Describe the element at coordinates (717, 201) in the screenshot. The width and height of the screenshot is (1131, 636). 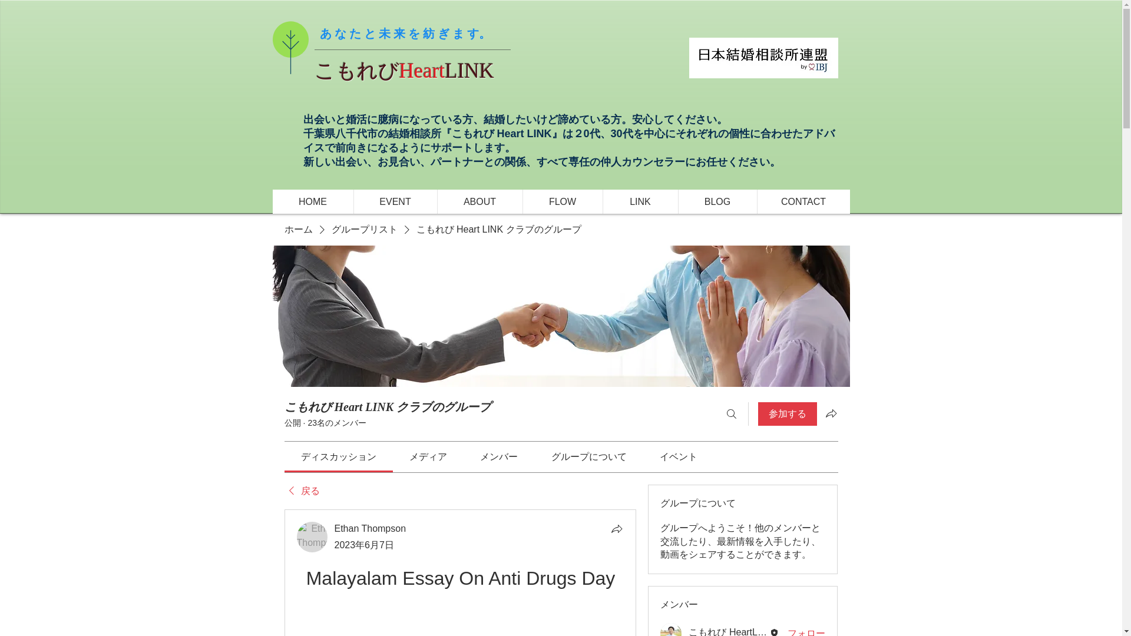
I see `BLOG` at that location.